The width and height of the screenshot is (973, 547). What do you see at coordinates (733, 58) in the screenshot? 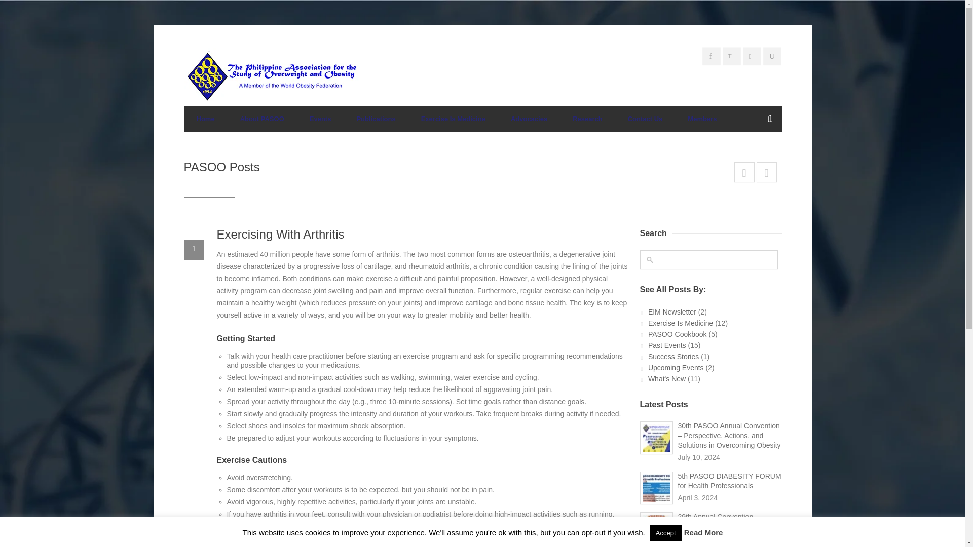
I see `Twitter` at bounding box center [733, 58].